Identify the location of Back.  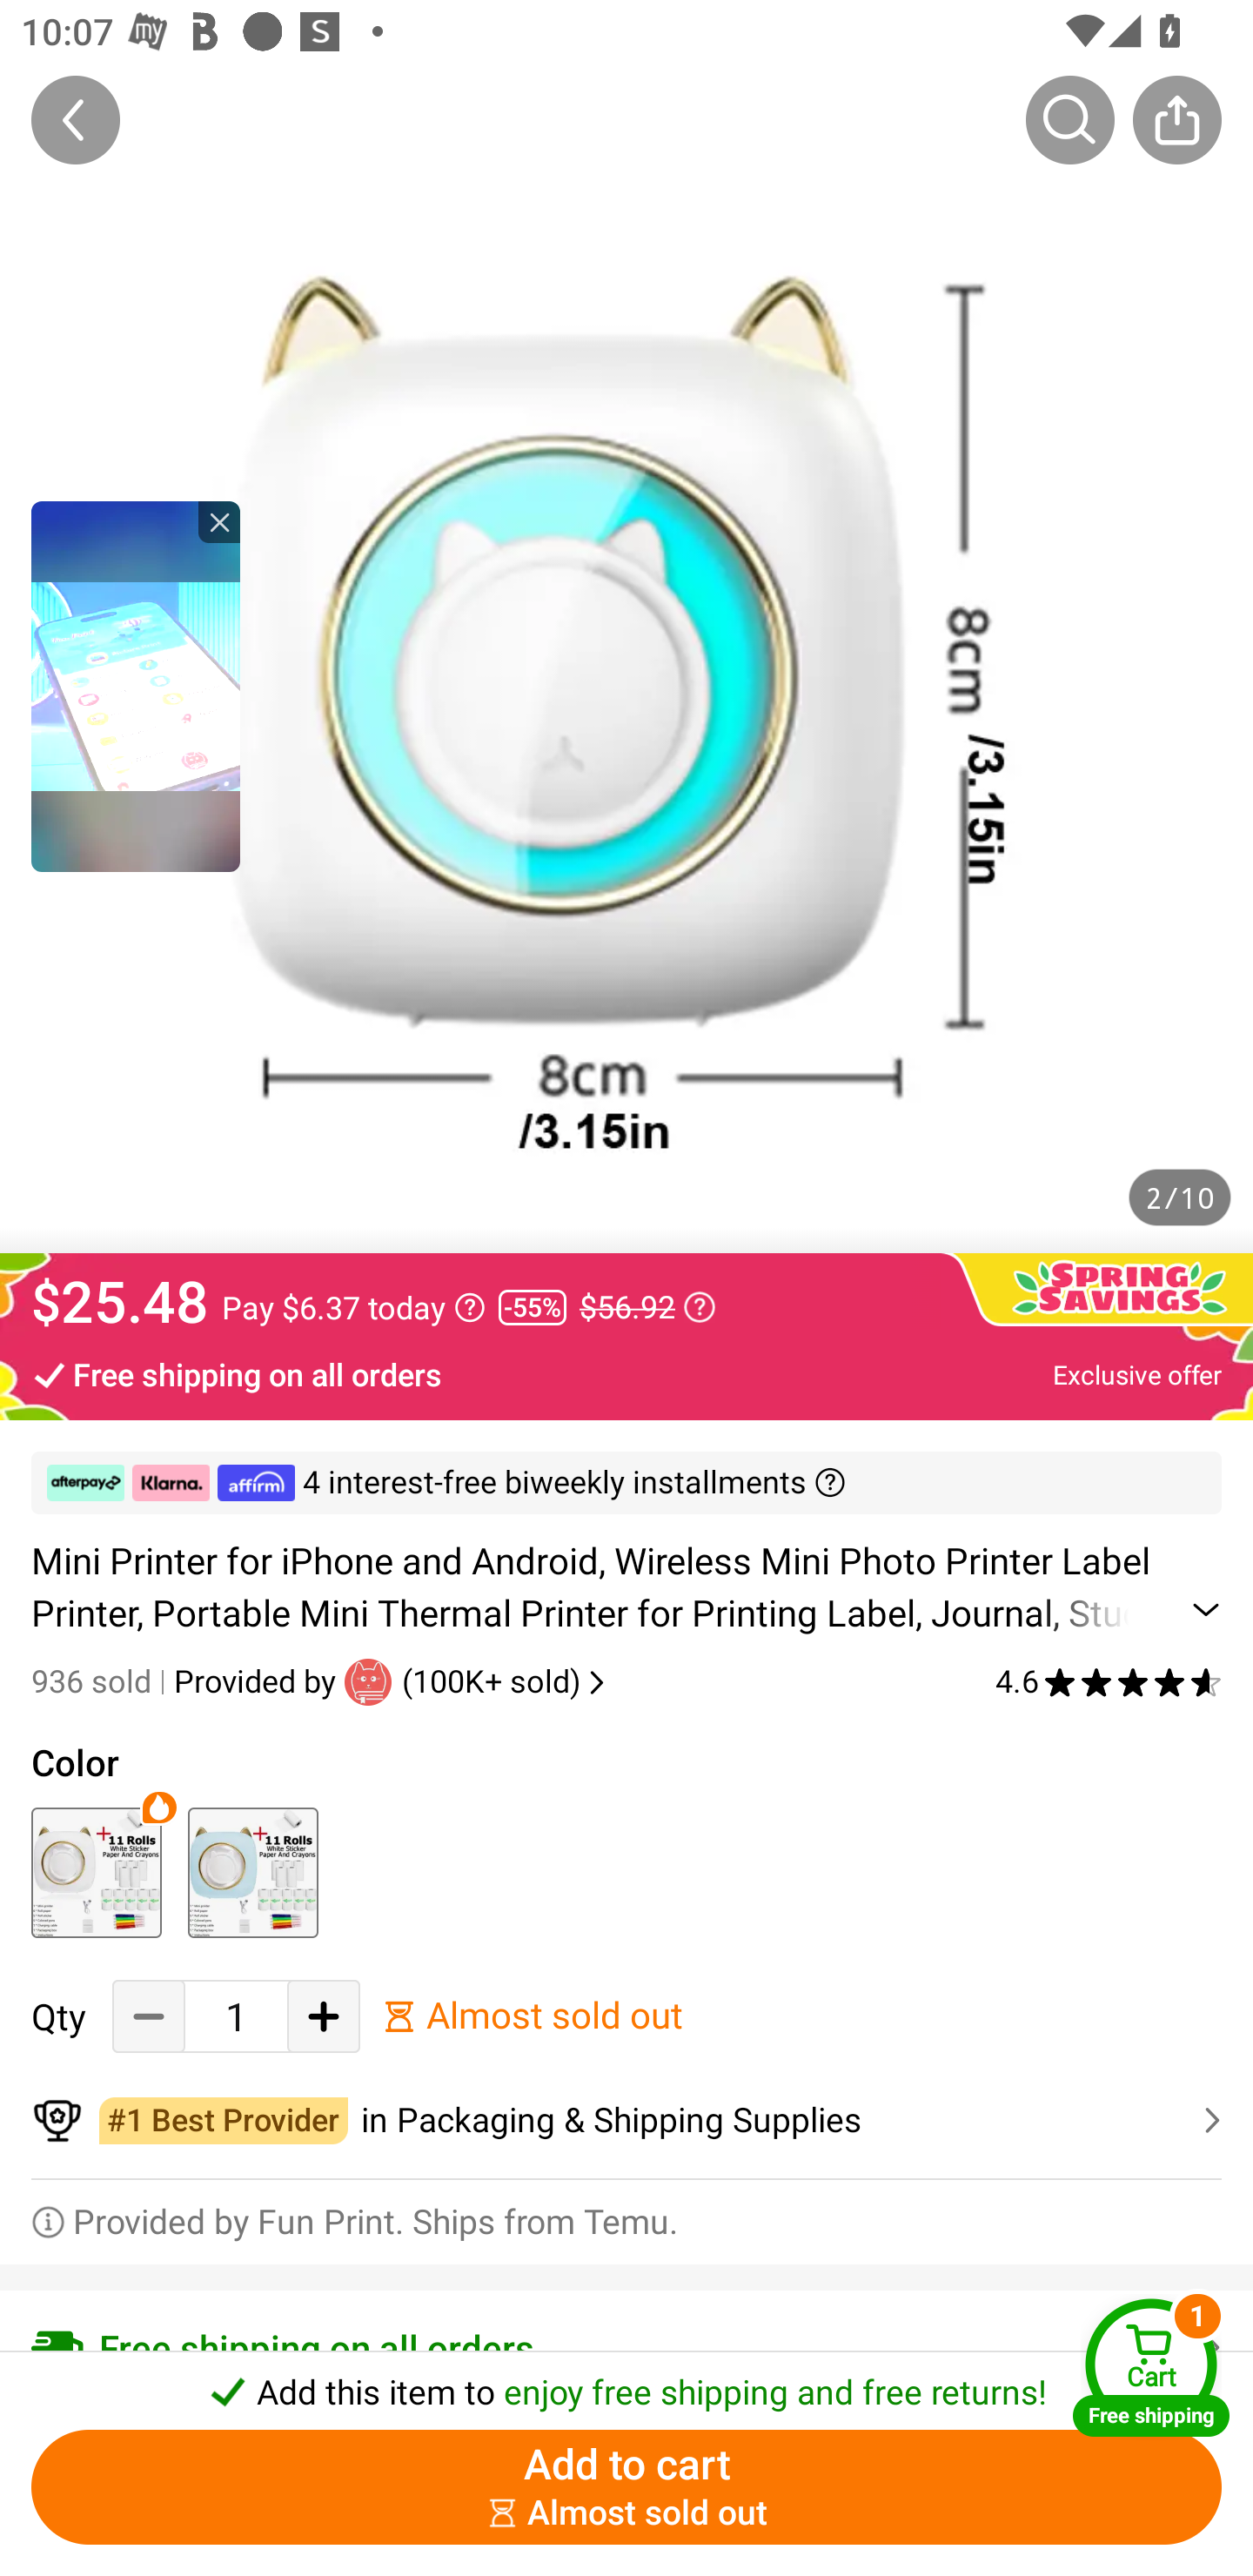
(76, 119).